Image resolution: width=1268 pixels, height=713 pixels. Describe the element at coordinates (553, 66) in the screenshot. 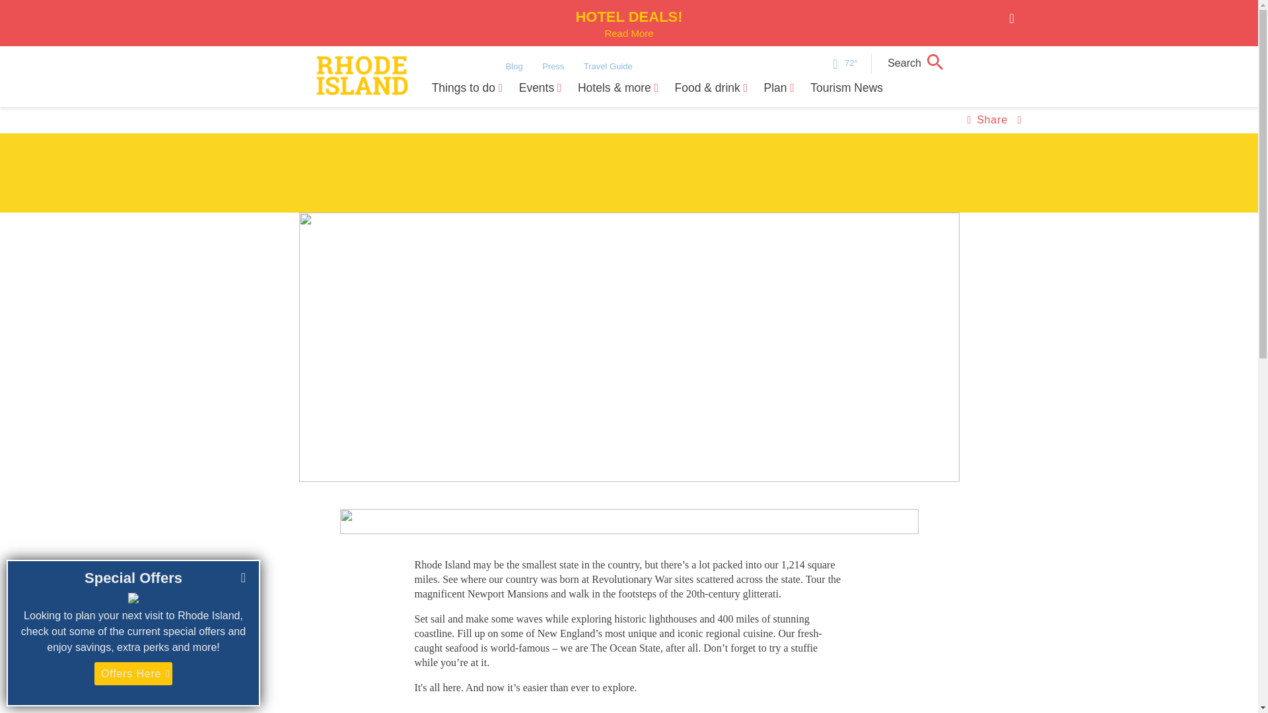

I see `Press` at that location.